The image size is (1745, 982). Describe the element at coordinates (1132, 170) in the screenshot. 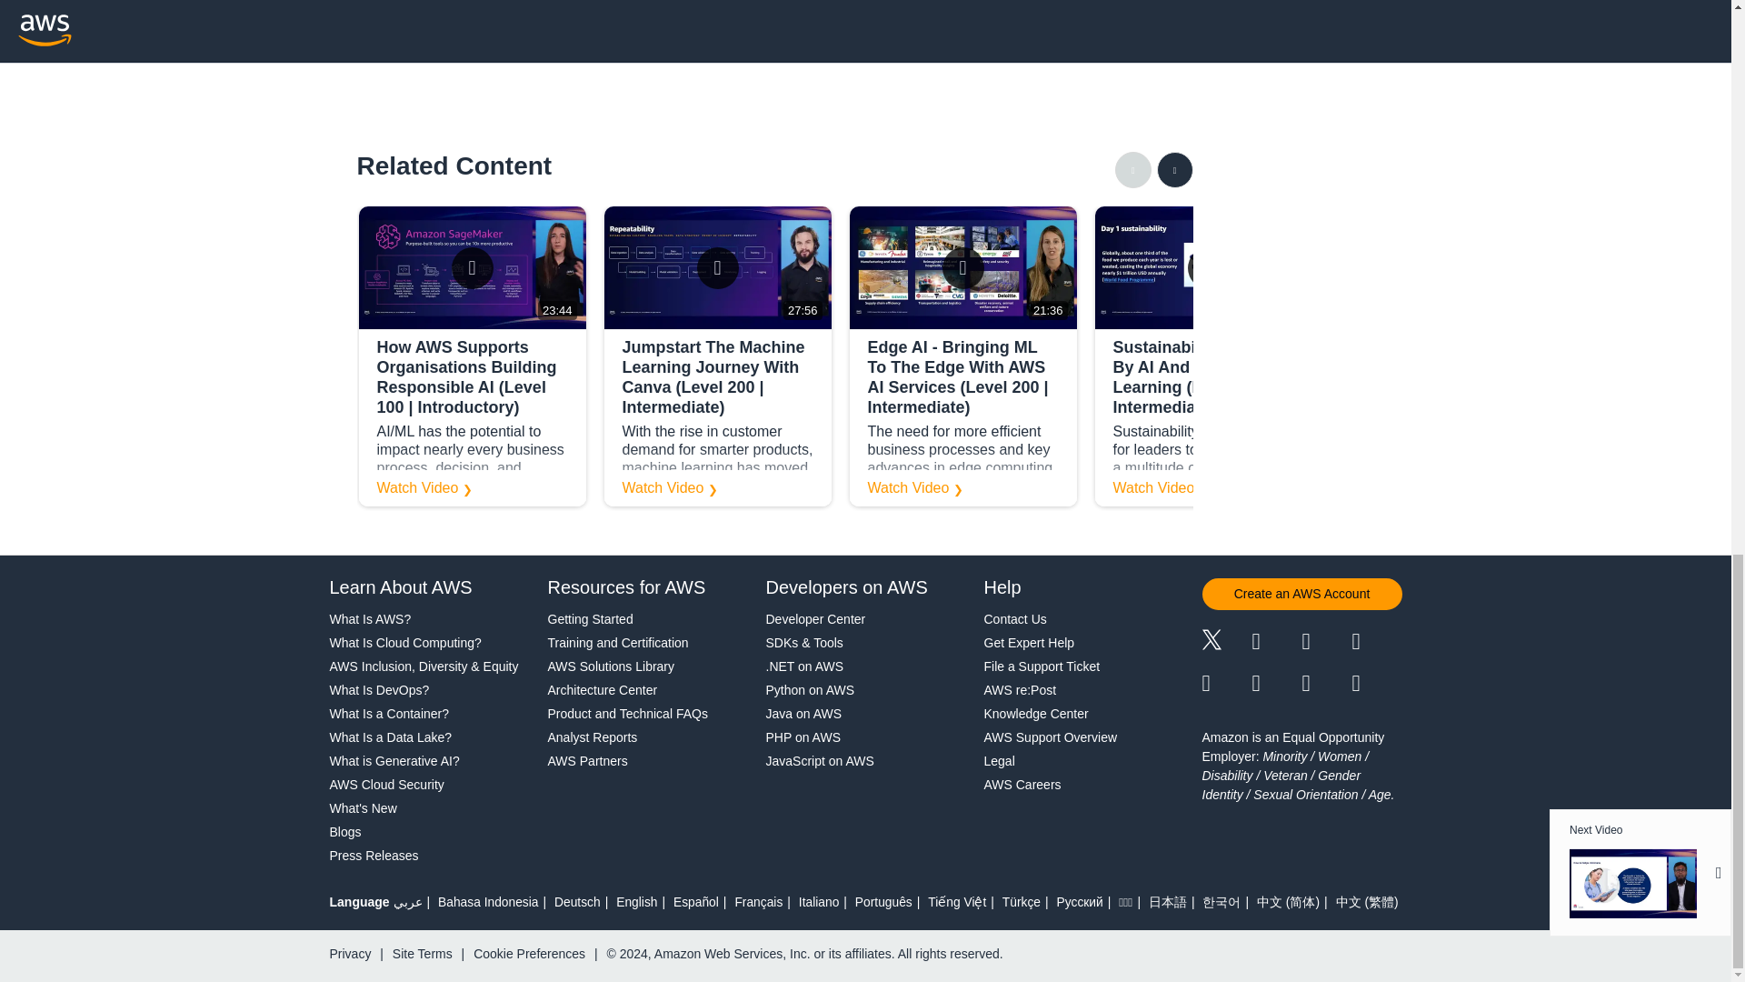

I see `Show previous` at that location.